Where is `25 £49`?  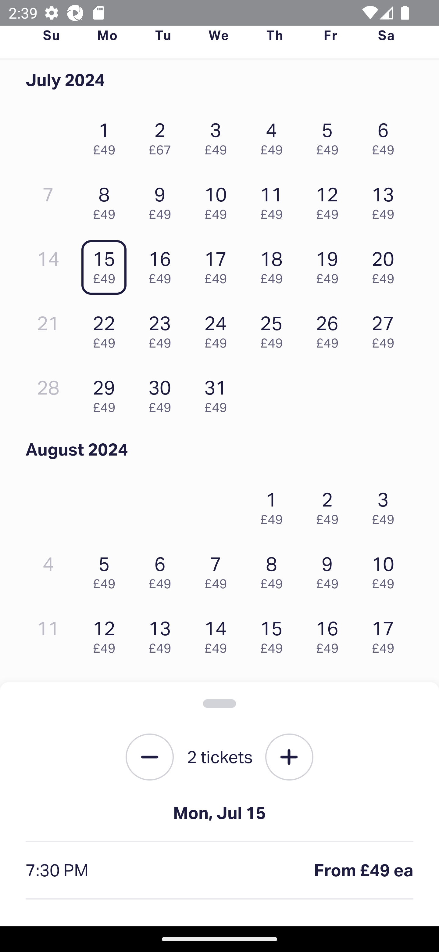 25 £49 is located at coordinates (274, 329).